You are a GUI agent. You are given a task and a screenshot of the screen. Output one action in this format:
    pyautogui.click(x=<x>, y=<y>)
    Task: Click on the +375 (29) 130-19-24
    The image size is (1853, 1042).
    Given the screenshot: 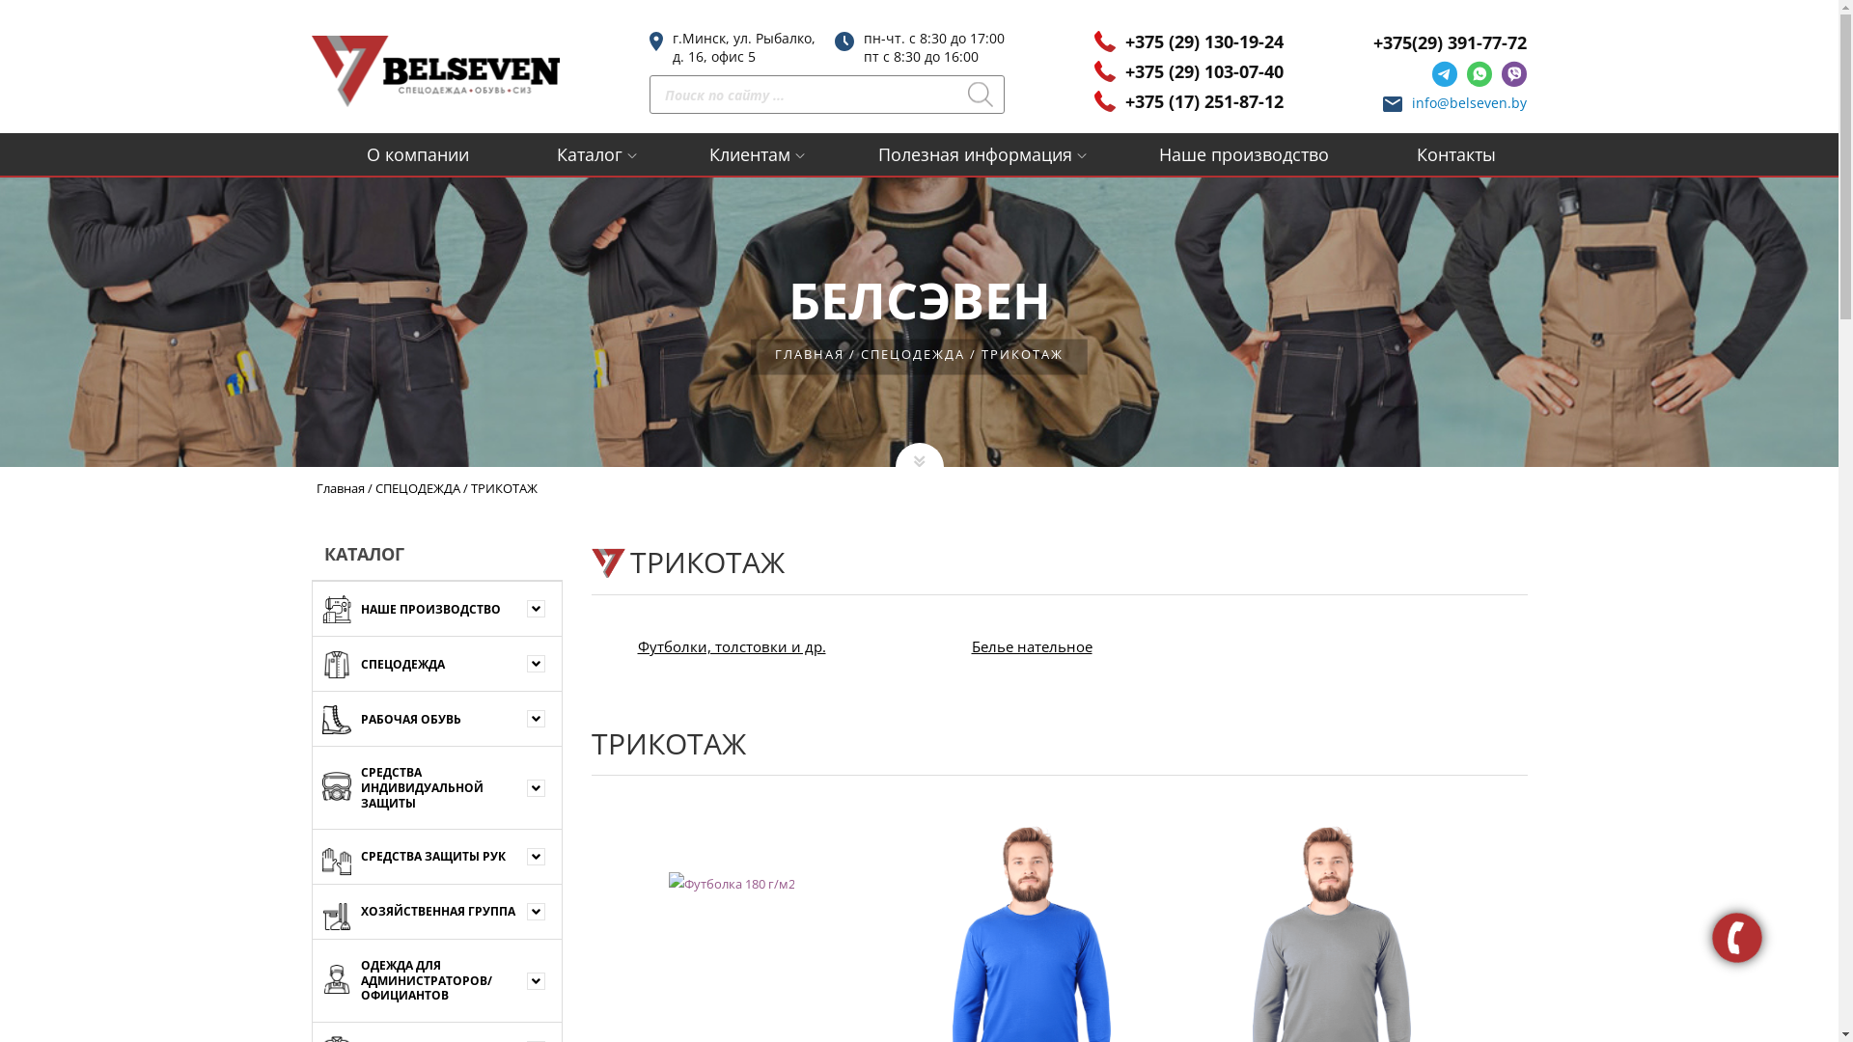 What is the action you would take?
    pyautogui.click(x=1204, y=41)
    